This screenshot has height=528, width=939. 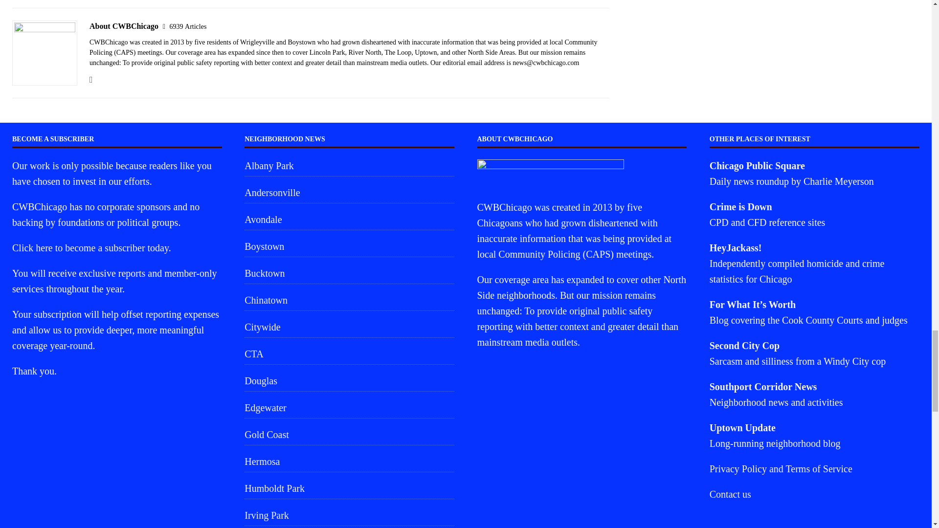 What do you see at coordinates (349, 219) in the screenshot?
I see `Avondale` at bounding box center [349, 219].